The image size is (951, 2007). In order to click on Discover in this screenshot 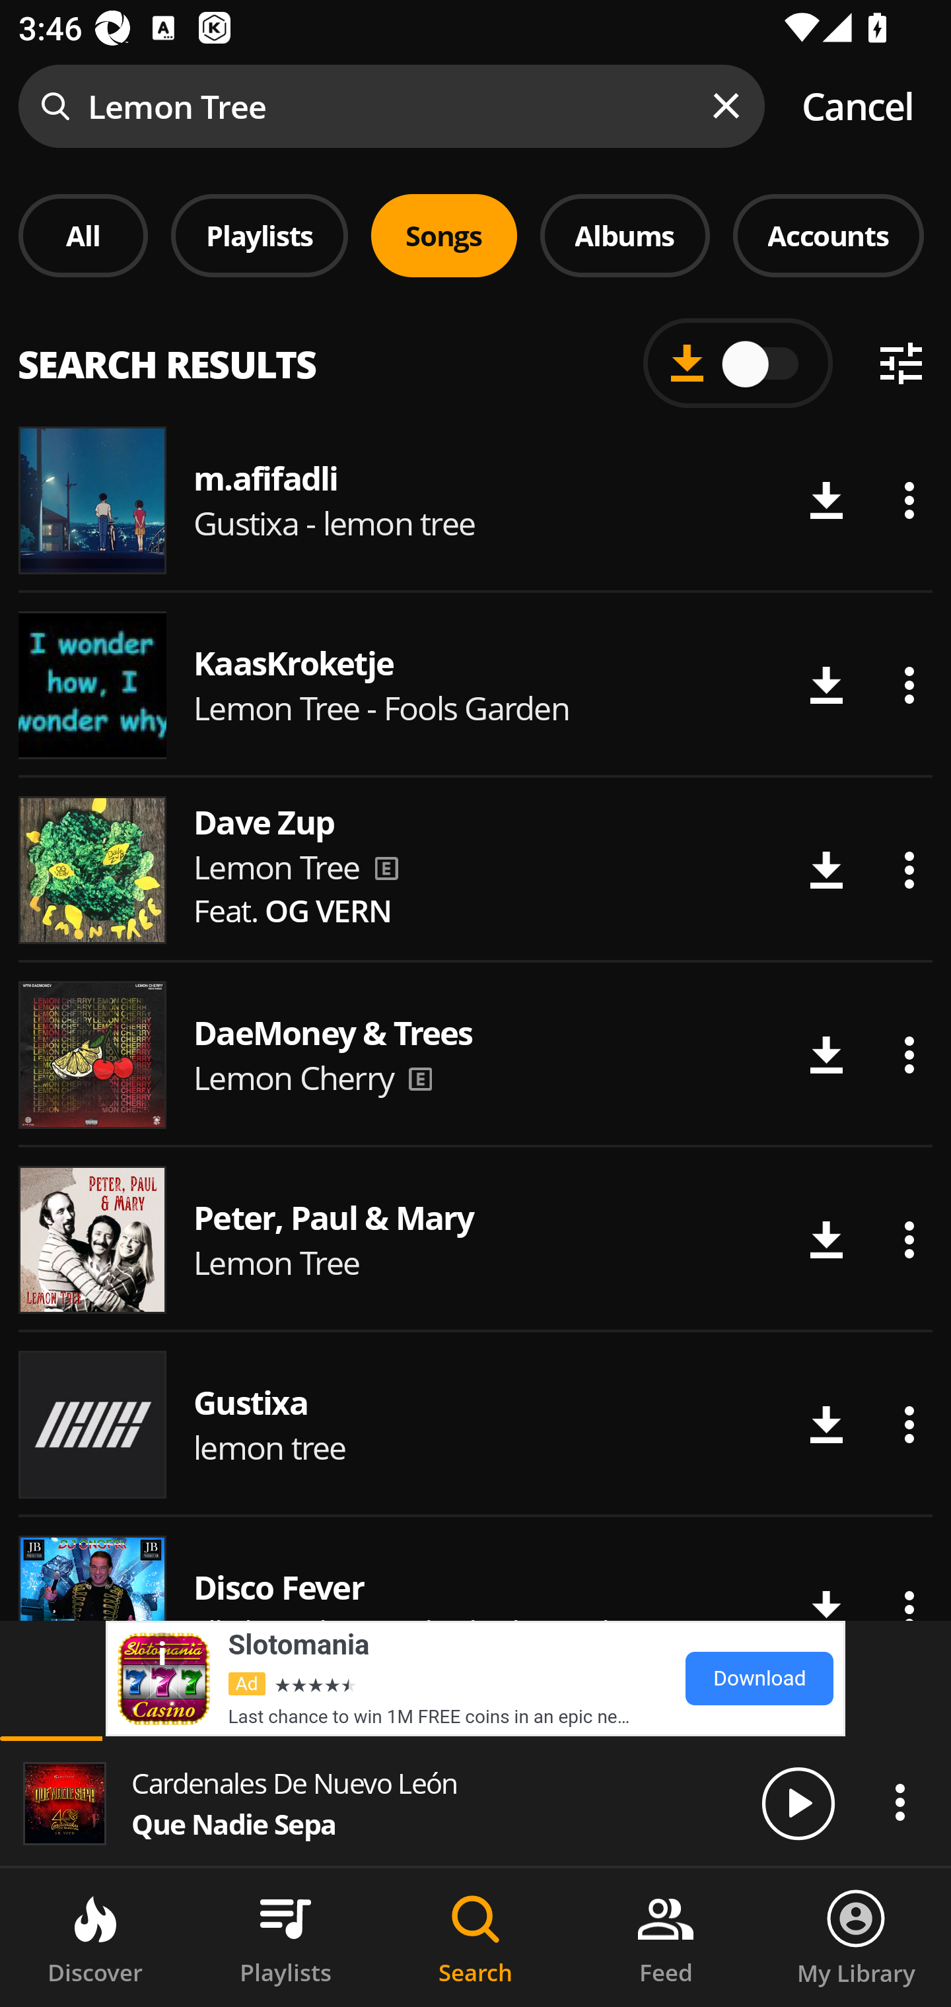, I will do `click(95, 1938)`.